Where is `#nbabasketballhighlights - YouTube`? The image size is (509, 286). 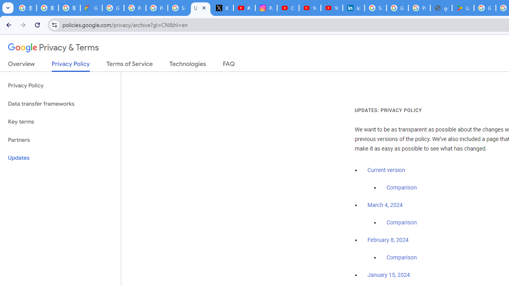
#nbabasketballhighlights - YouTube is located at coordinates (244, 8).